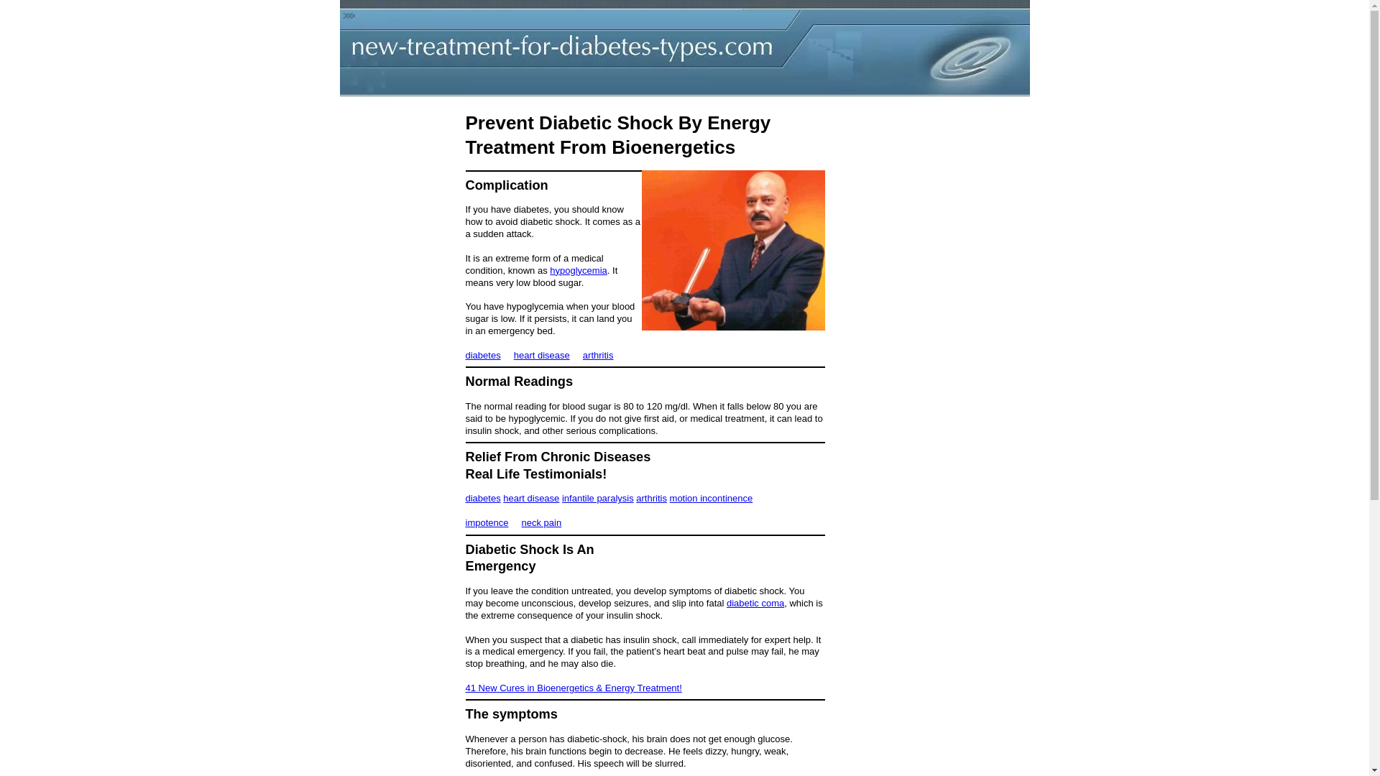 Image resolution: width=1380 pixels, height=776 pixels. I want to click on motion incontinence, so click(712, 497).